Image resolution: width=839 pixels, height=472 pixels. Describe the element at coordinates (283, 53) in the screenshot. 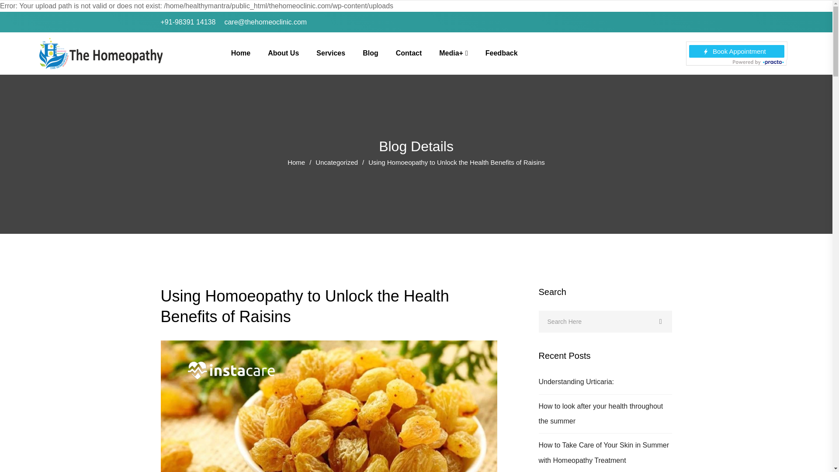

I see `About Us` at that location.